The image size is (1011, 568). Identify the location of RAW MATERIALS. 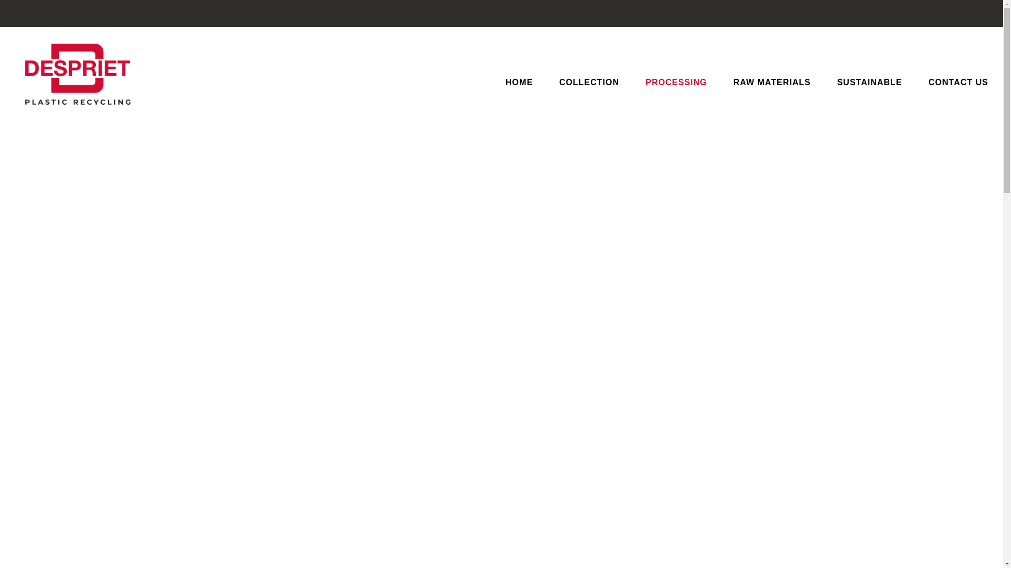
(772, 85).